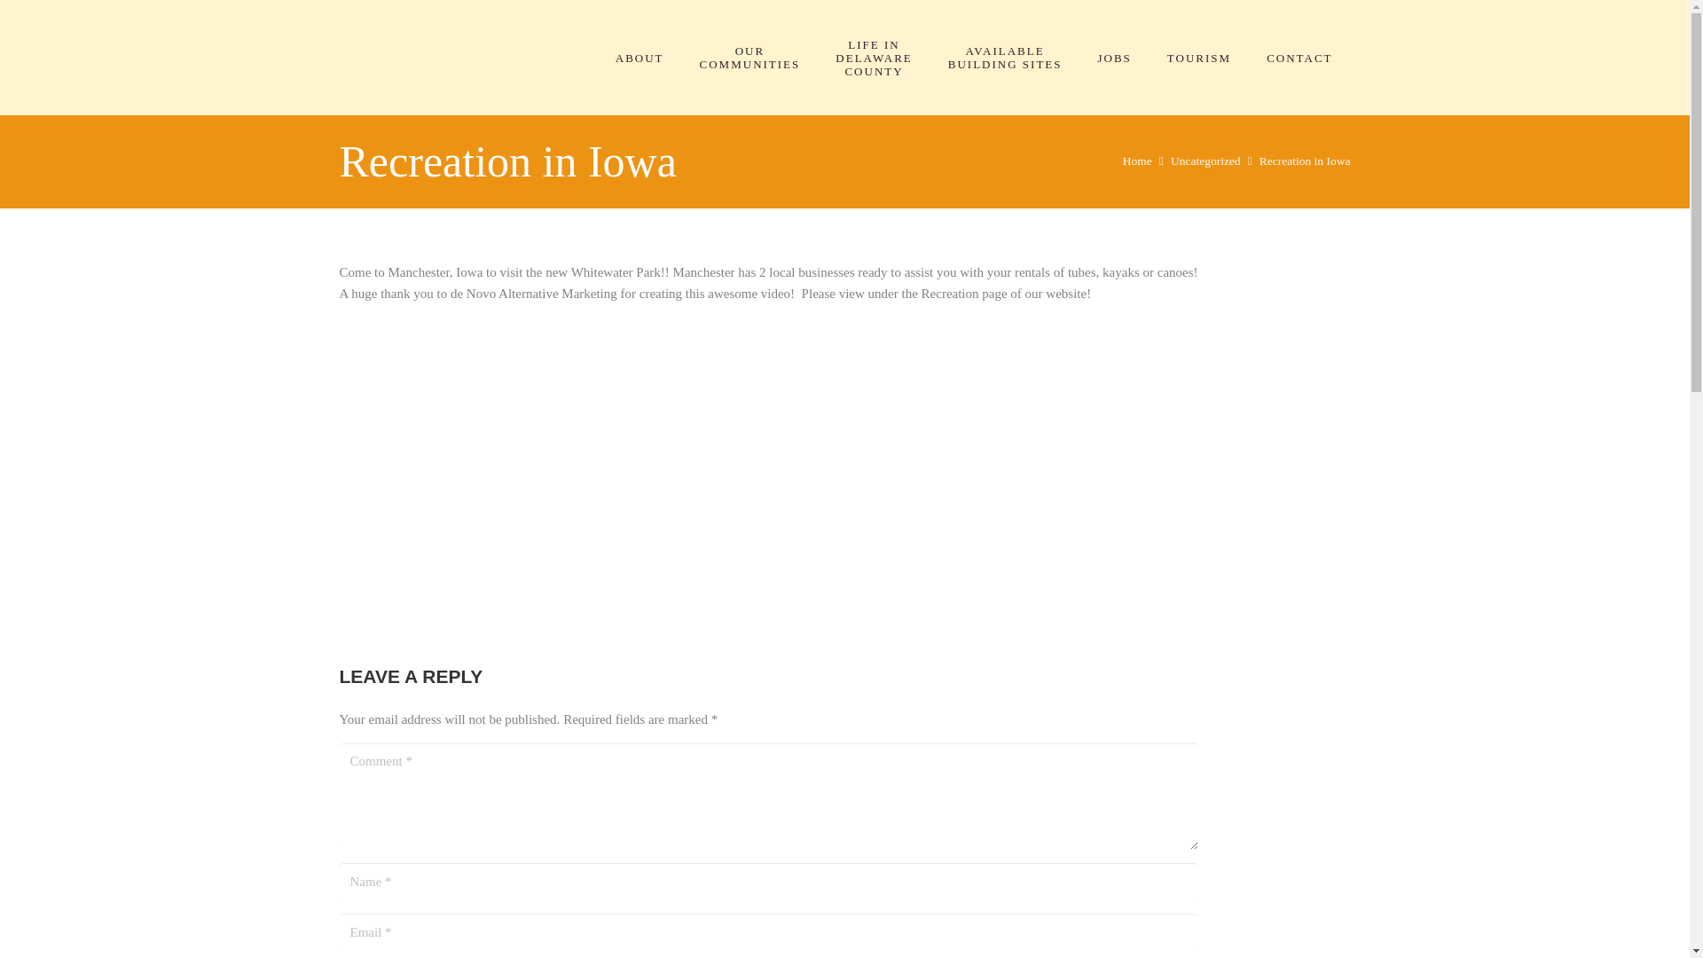  I want to click on ABOUT, so click(640, 59).